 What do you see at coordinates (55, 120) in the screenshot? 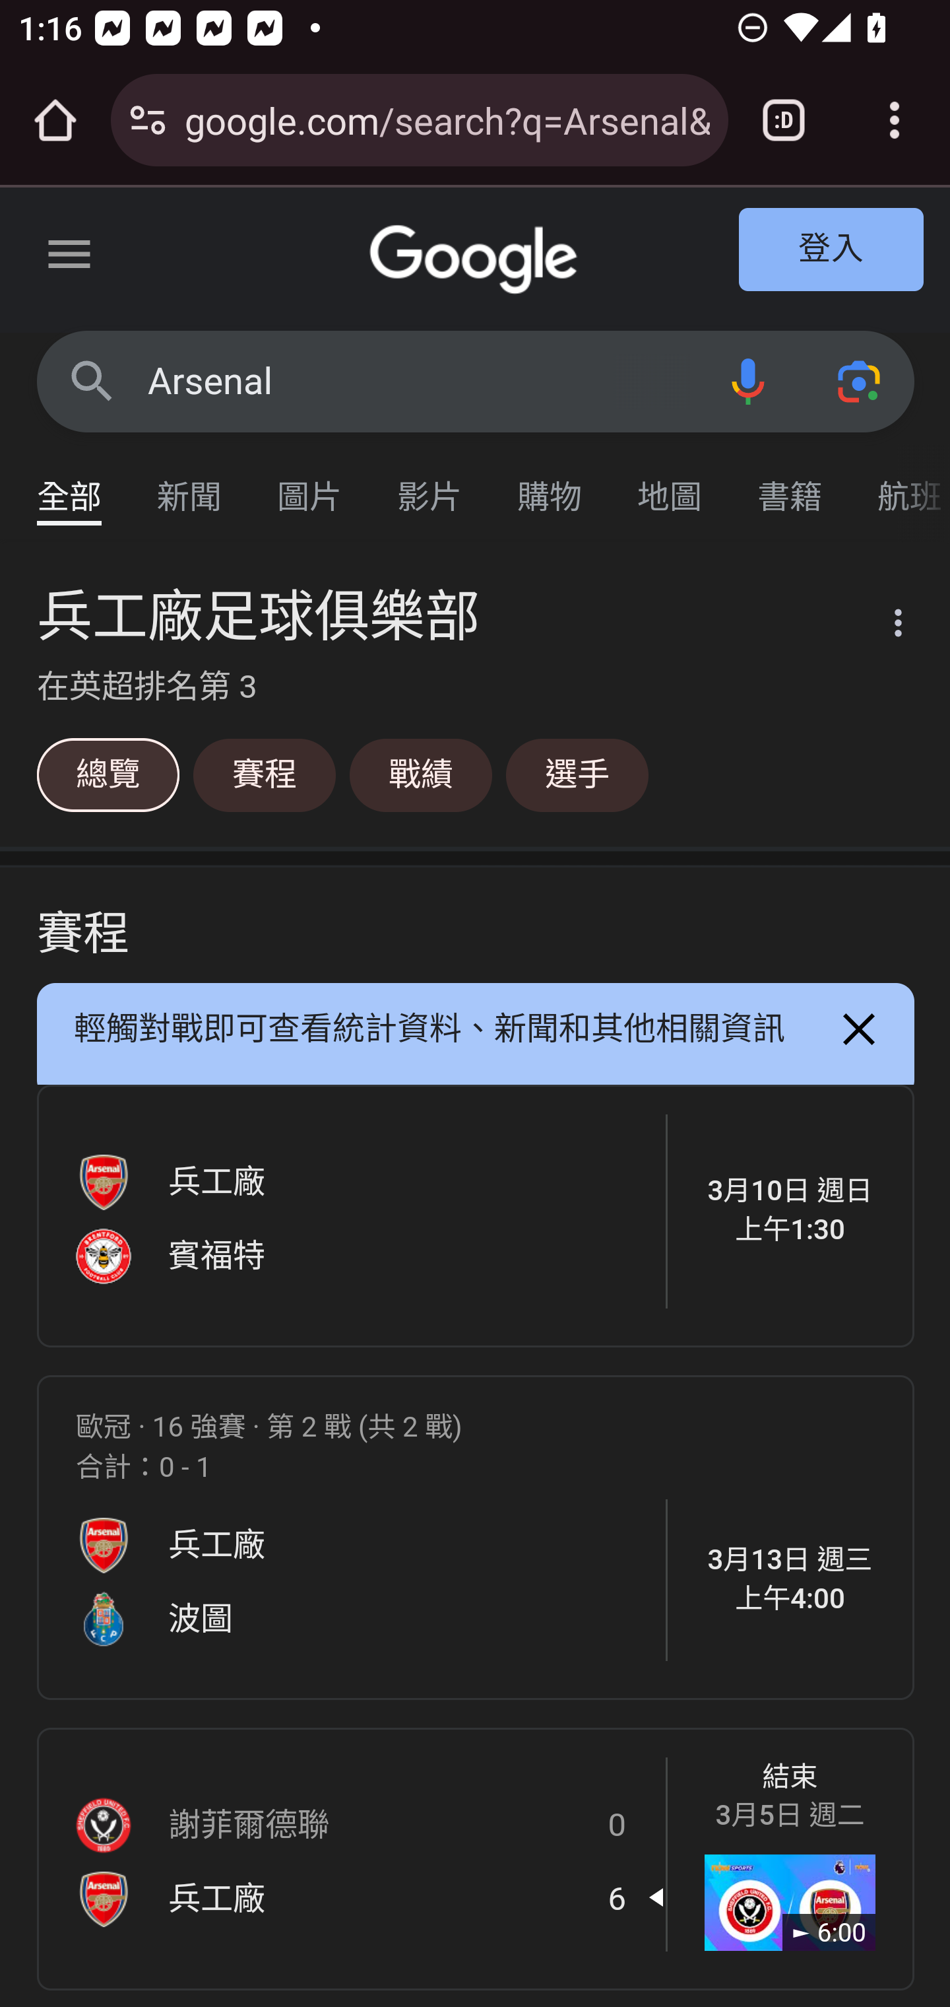
I see `Open the home page` at bounding box center [55, 120].